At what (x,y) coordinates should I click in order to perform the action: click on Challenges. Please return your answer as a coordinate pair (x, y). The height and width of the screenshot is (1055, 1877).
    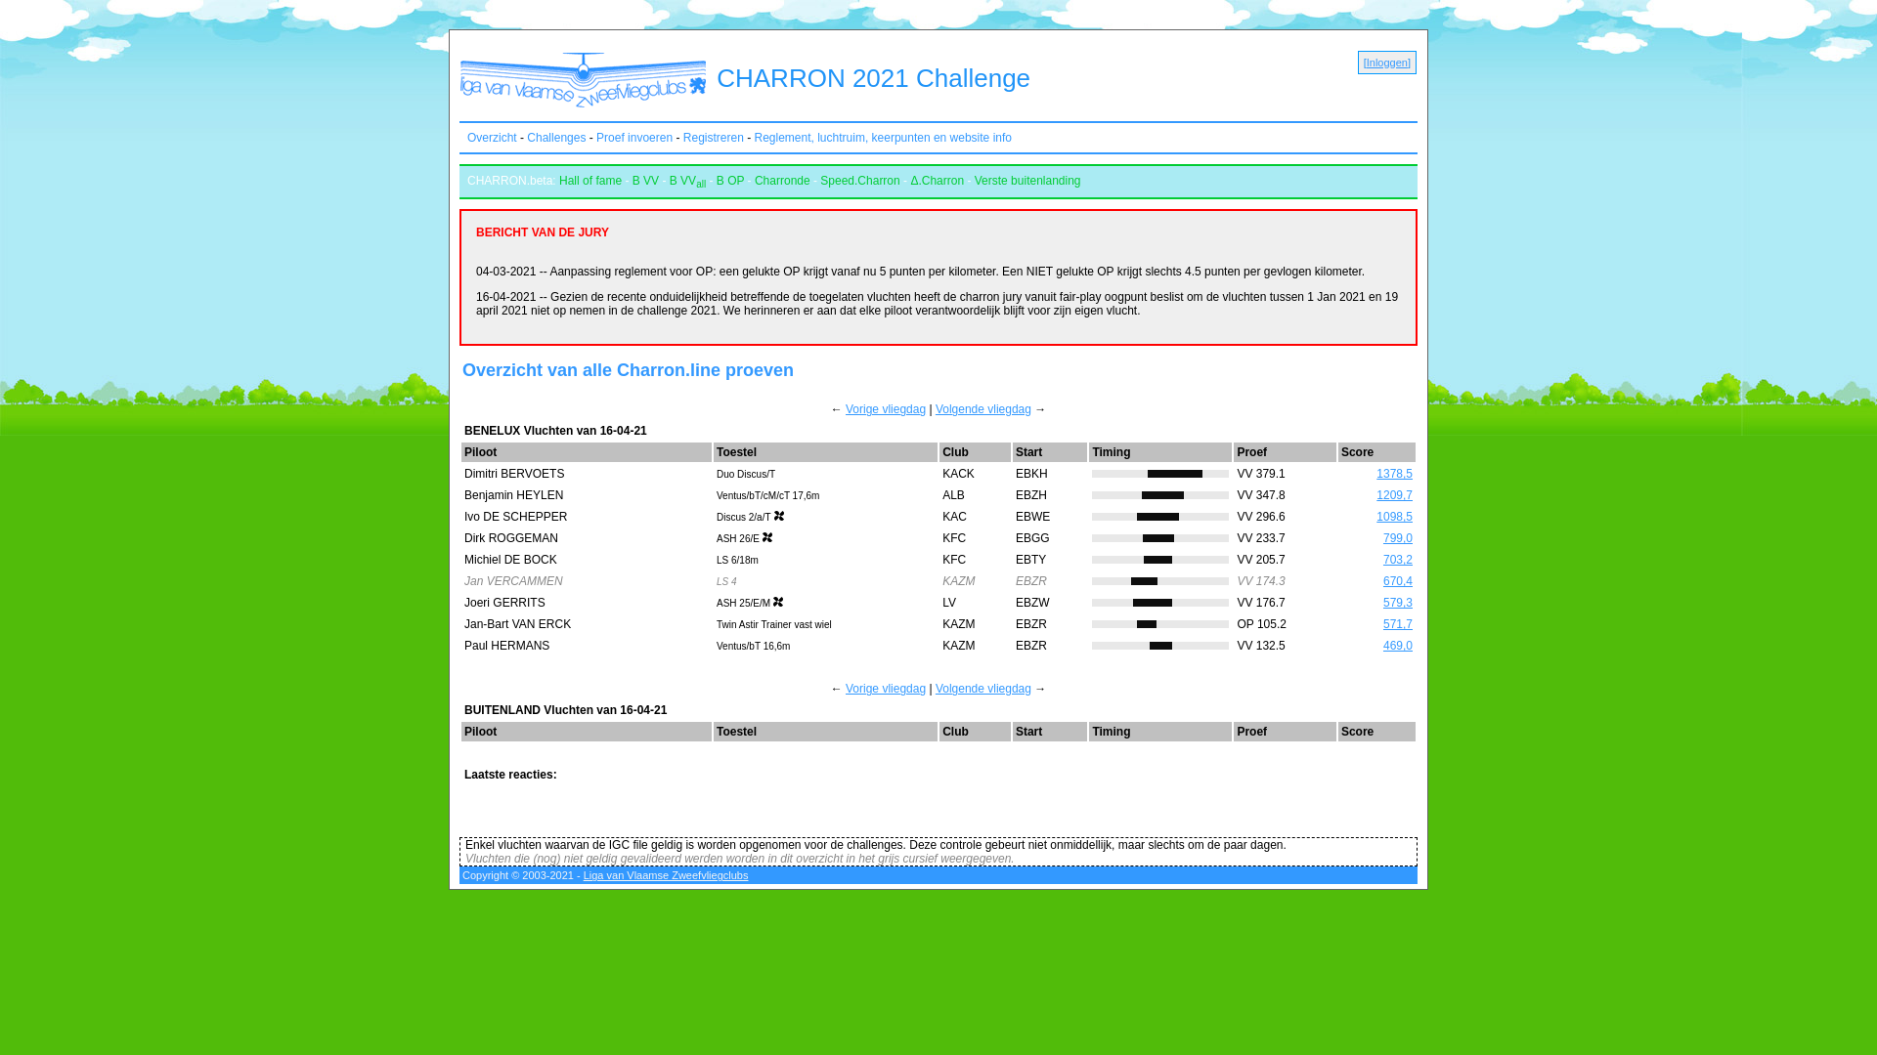
    Looking at the image, I should click on (556, 138).